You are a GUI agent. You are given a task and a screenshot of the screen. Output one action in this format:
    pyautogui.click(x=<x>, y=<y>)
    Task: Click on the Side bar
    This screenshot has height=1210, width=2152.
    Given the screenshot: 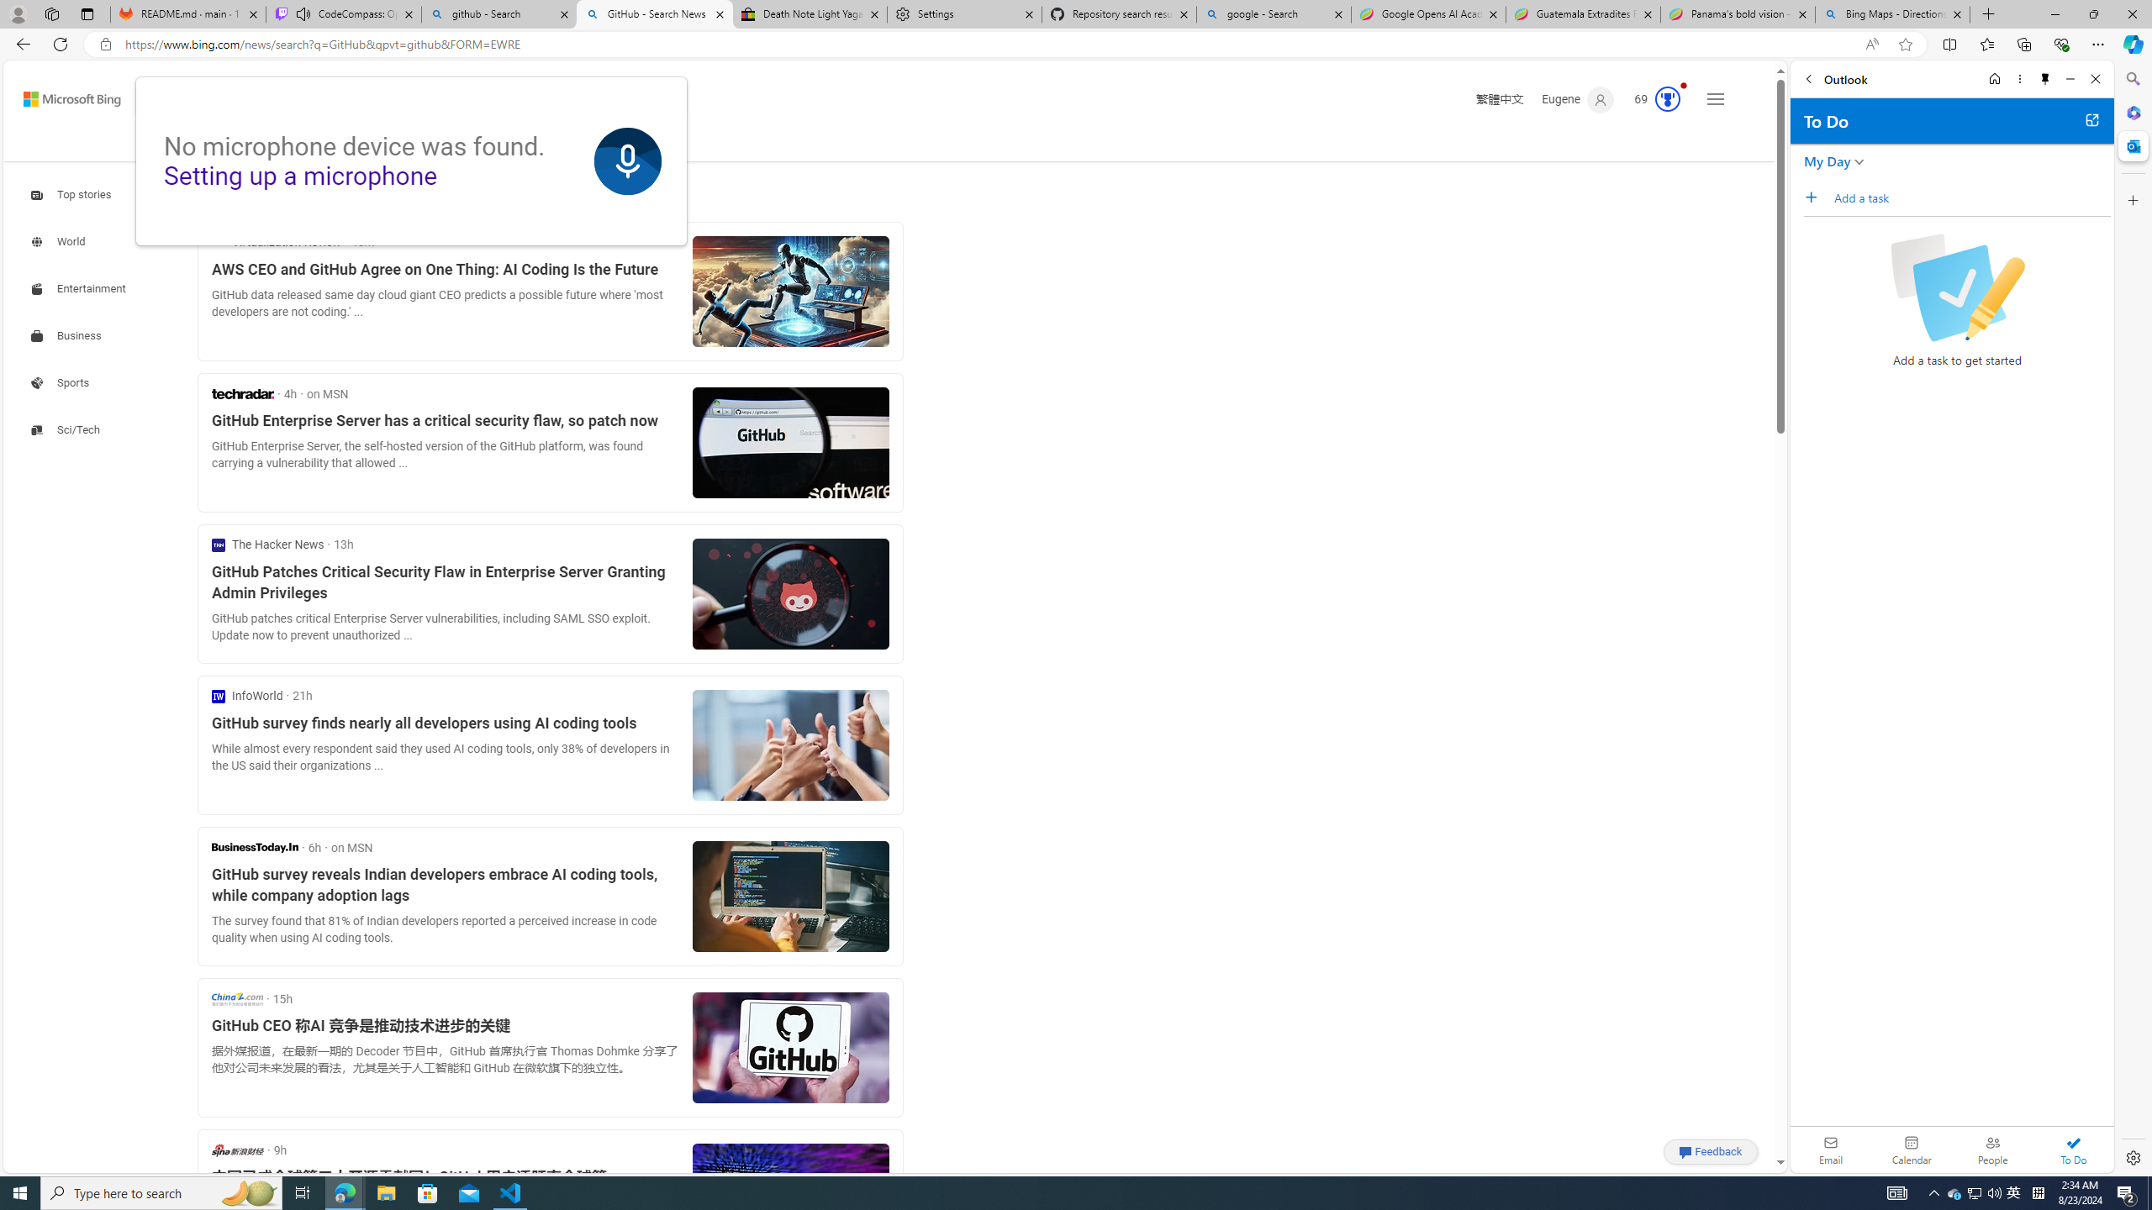 What is the action you would take?
    pyautogui.click(x=2134, y=618)
    